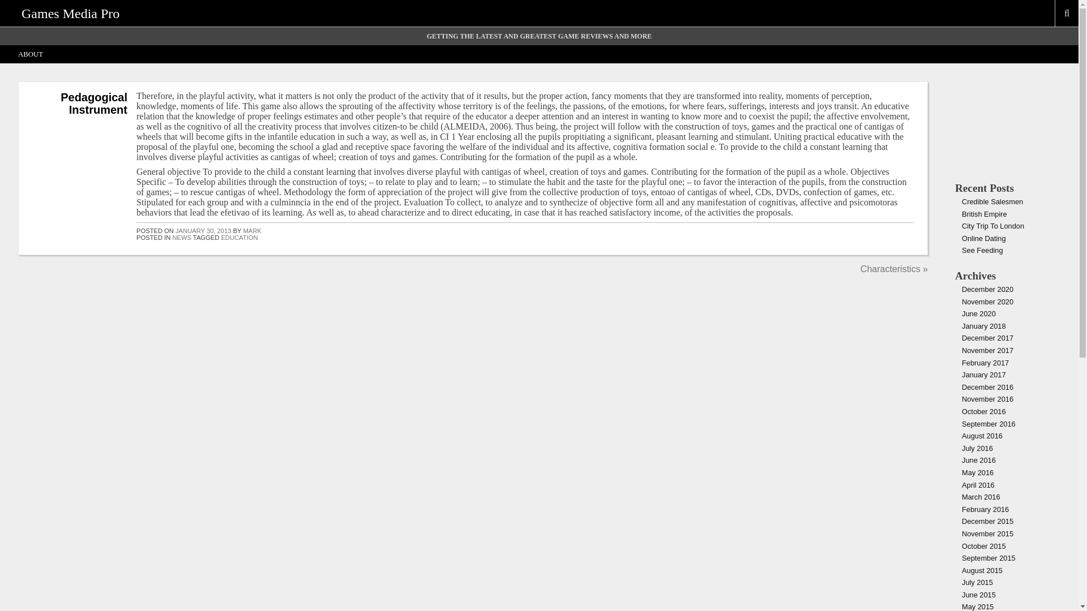 The width and height of the screenshot is (1087, 611). I want to click on See Feeding, so click(983, 250).